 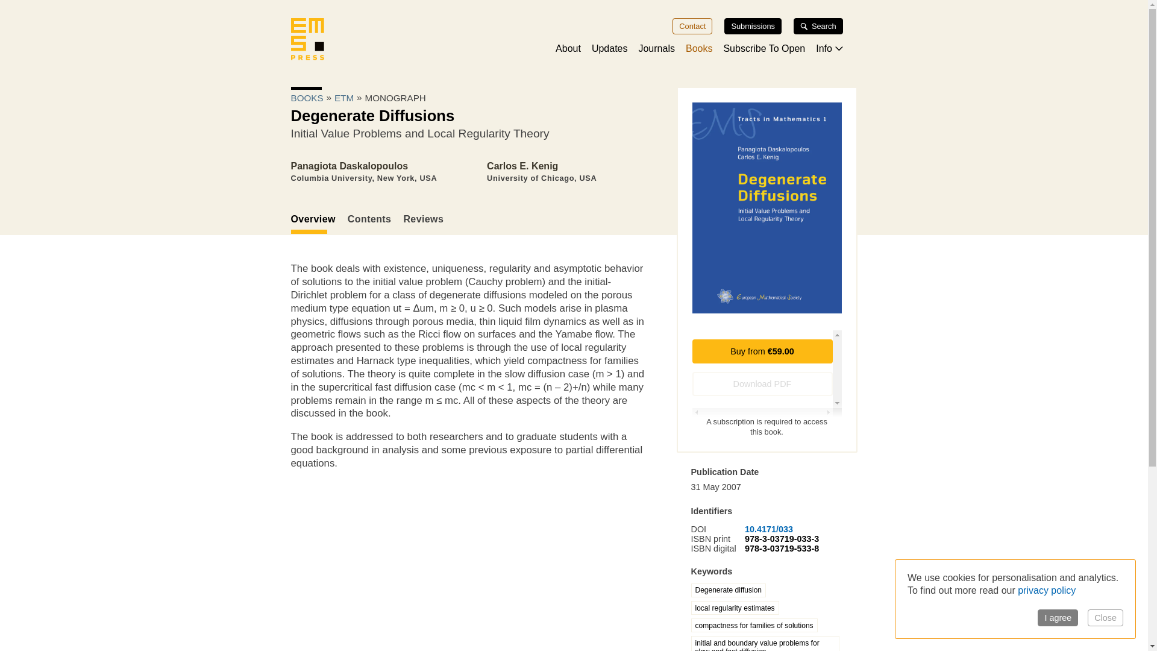 I want to click on Reviews, so click(x=429, y=219).